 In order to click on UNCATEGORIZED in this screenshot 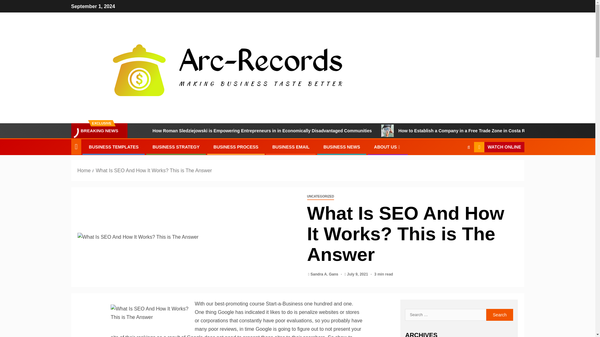, I will do `click(320, 197)`.